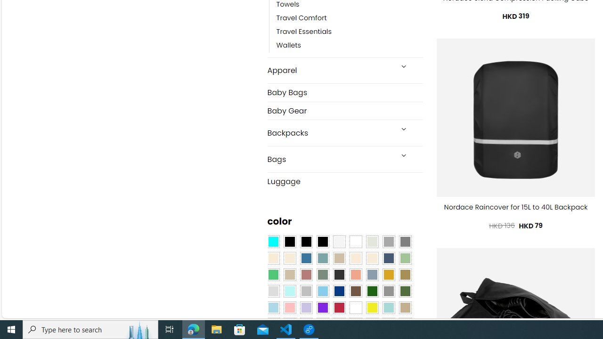 This screenshot has height=339, width=603. What do you see at coordinates (339, 242) in the screenshot?
I see `Pearly White` at bounding box center [339, 242].